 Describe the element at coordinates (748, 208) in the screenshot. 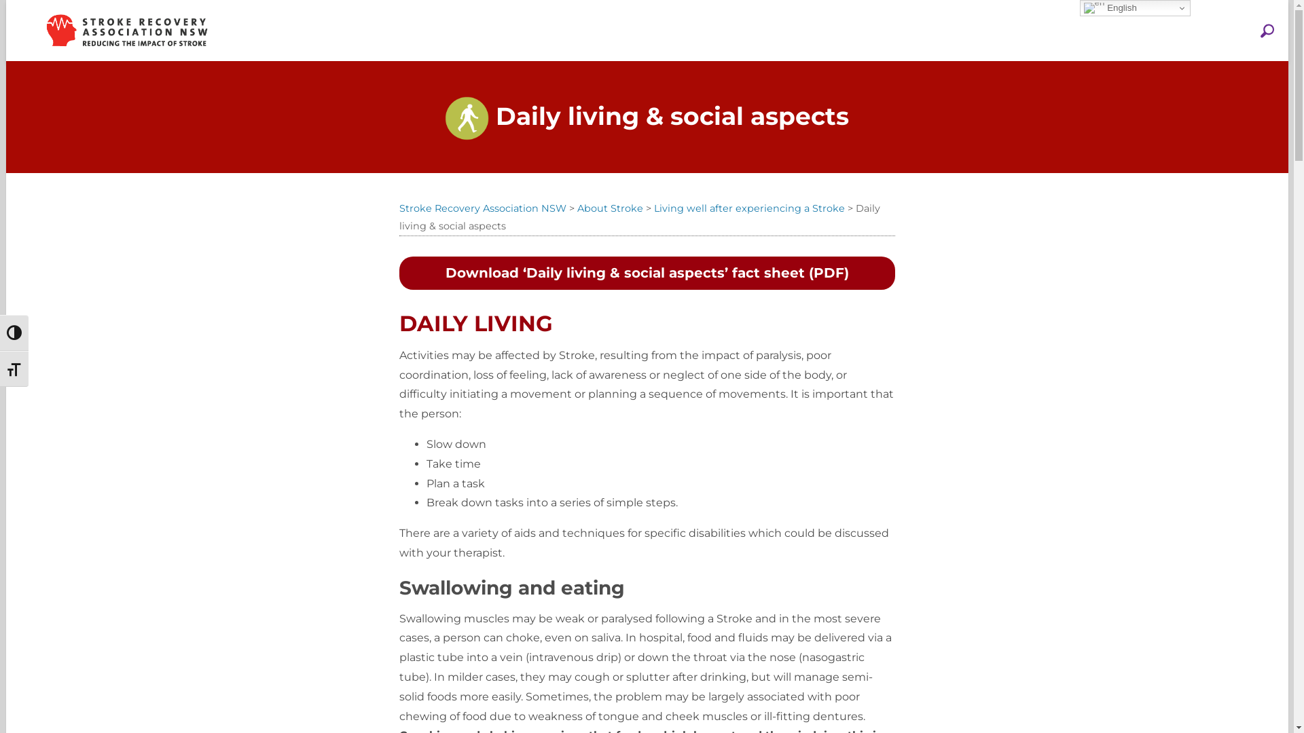

I see `Living well after experiencing a Stroke` at that location.